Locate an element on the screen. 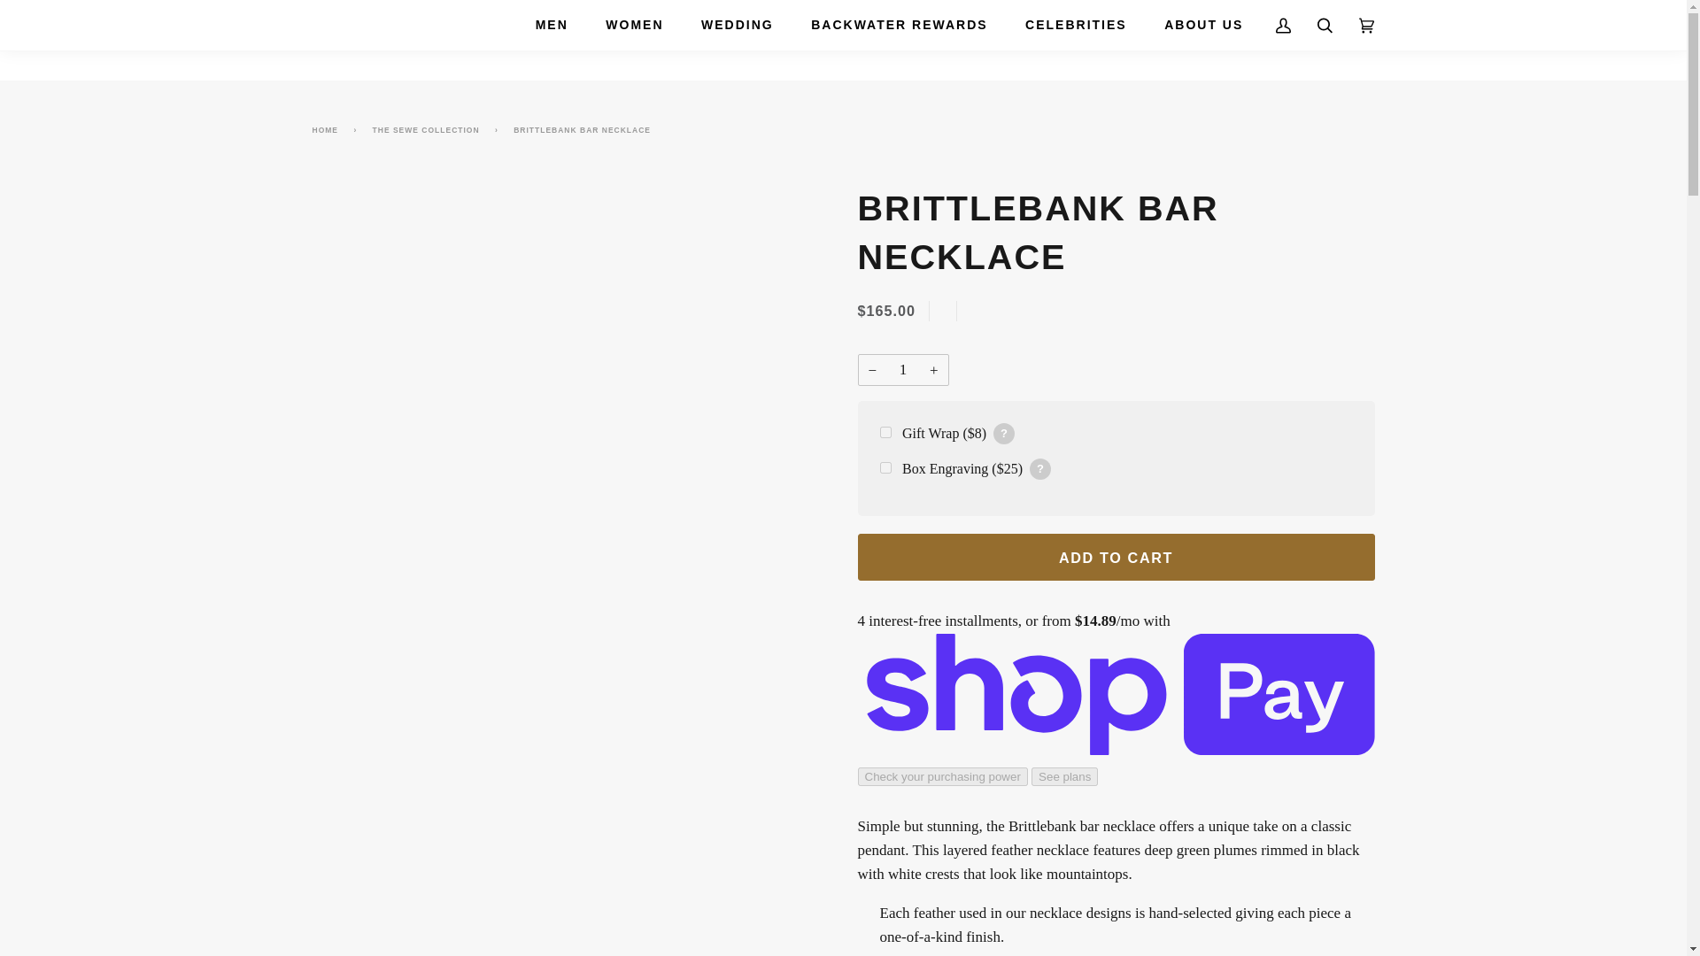 The width and height of the screenshot is (1700, 956). WOMEN is located at coordinates (634, 25).